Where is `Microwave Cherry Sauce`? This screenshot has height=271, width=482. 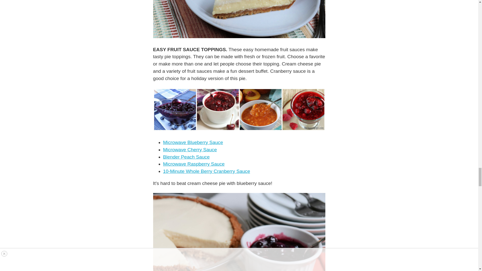
Microwave Cherry Sauce is located at coordinates (190, 150).